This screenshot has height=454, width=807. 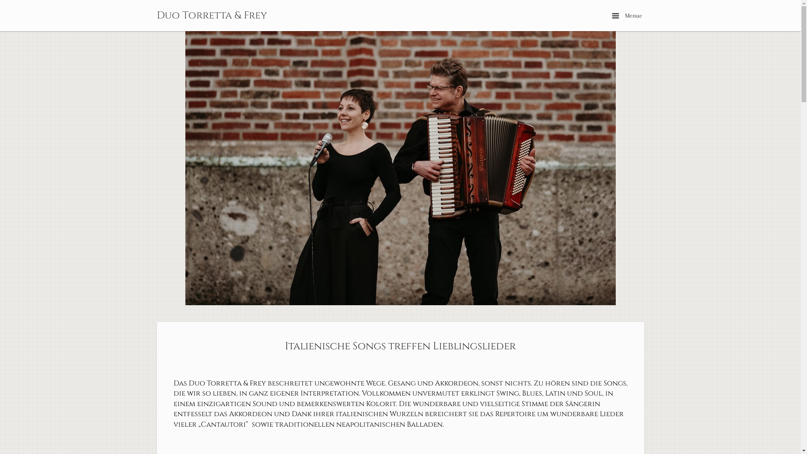 What do you see at coordinates (627, 15) in the screenshot?
I see `Menue` at bounding box center [627, 15].